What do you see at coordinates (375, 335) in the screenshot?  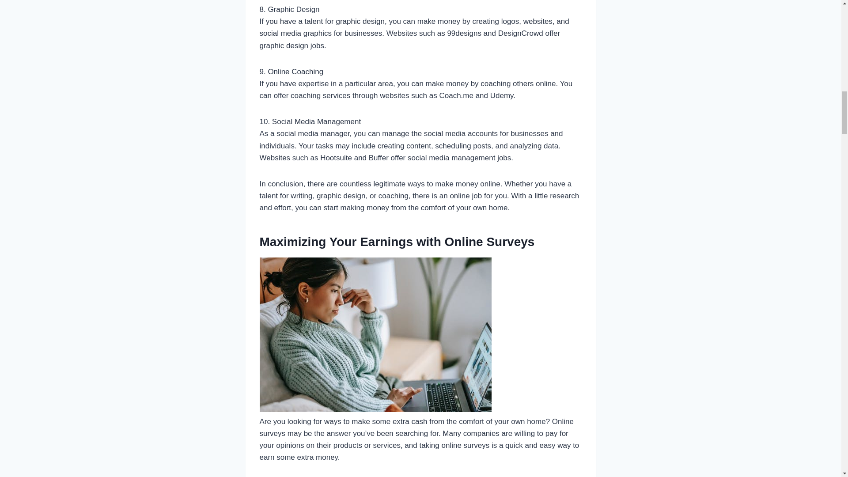 I see `Make Money Online Jobs 2` at bounding box center [375, 335].